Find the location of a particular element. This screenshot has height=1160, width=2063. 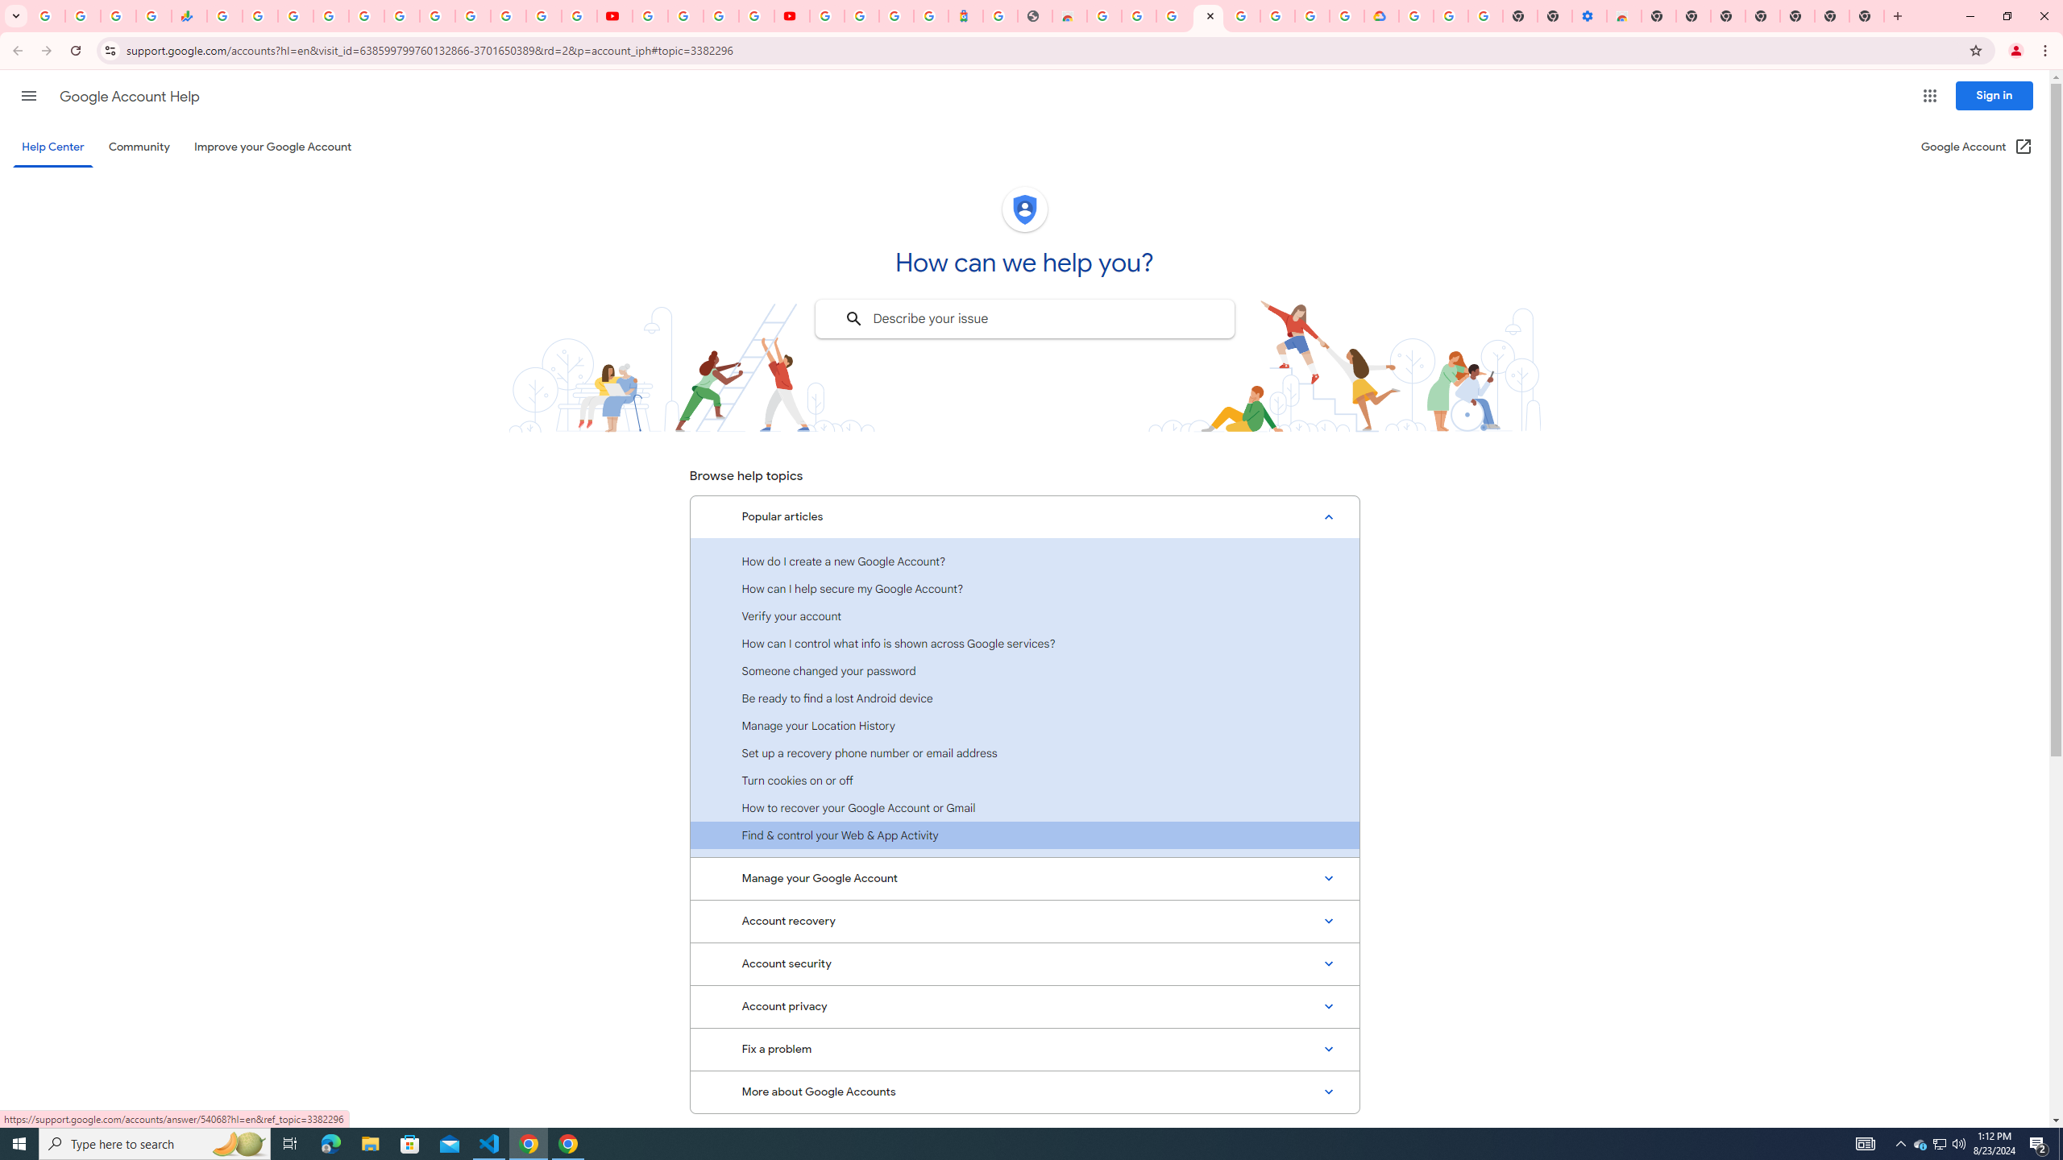

Sign in - Google Accounts is located at coordinates (1416, 16).